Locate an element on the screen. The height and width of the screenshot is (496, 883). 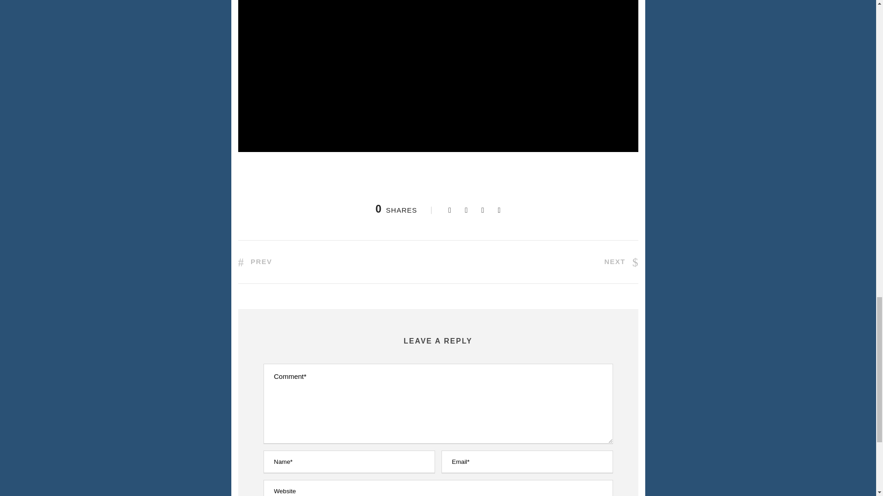
PREV is located at coordinates (255, 261).